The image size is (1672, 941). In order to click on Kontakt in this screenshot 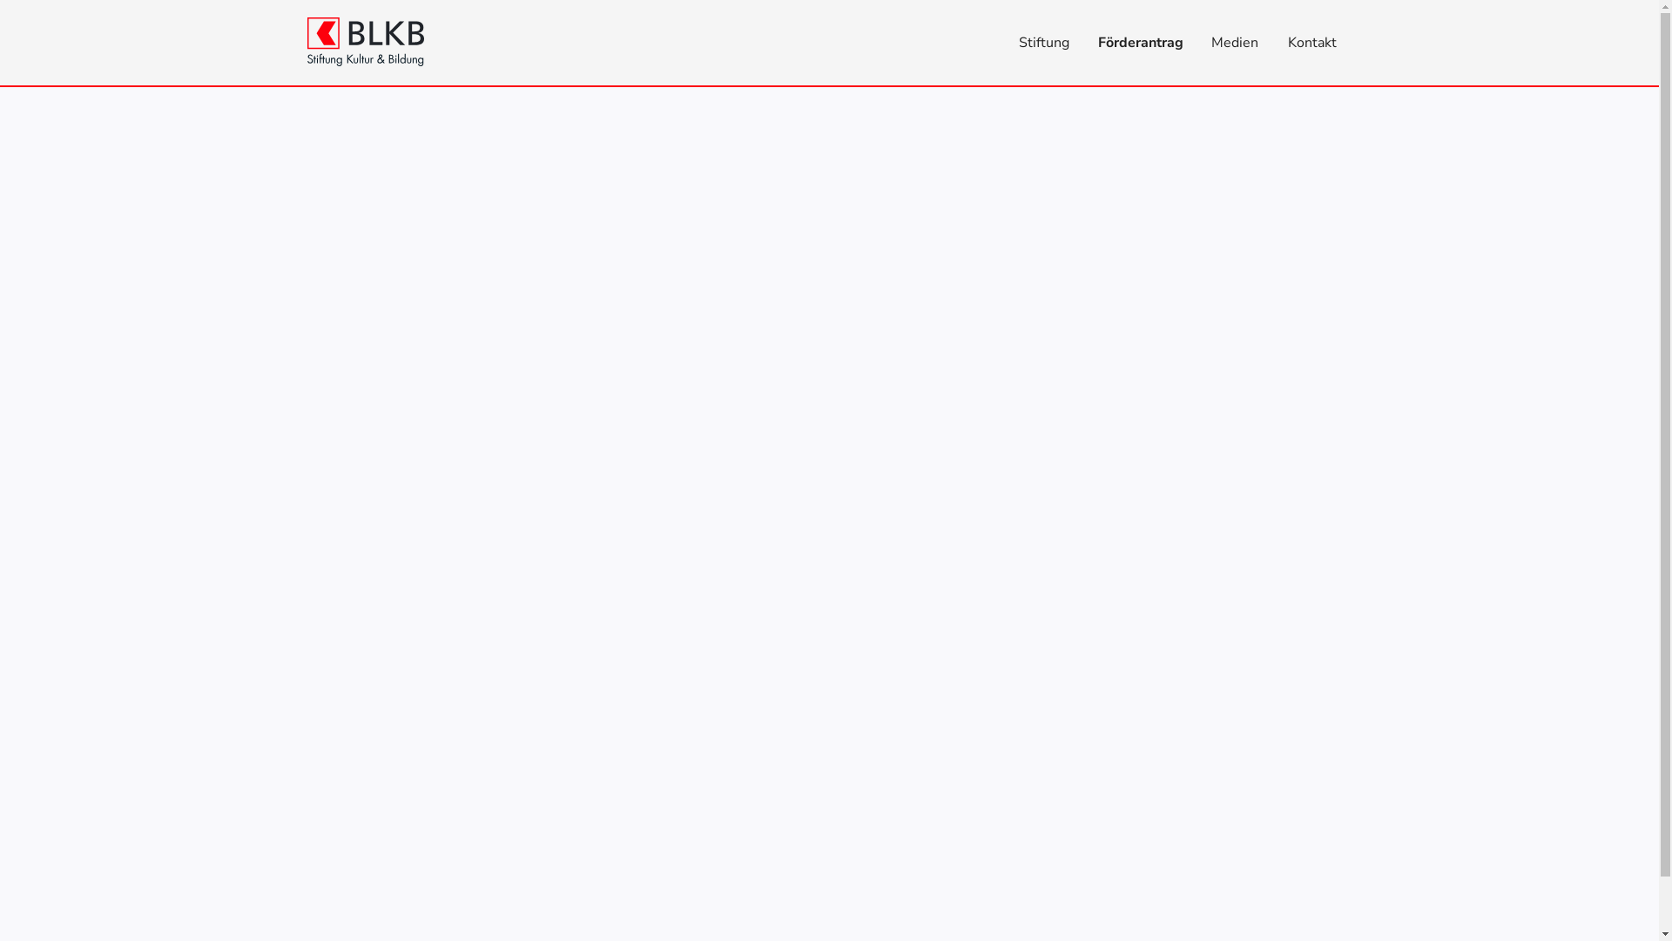, I will do `click(1313, 42)`.